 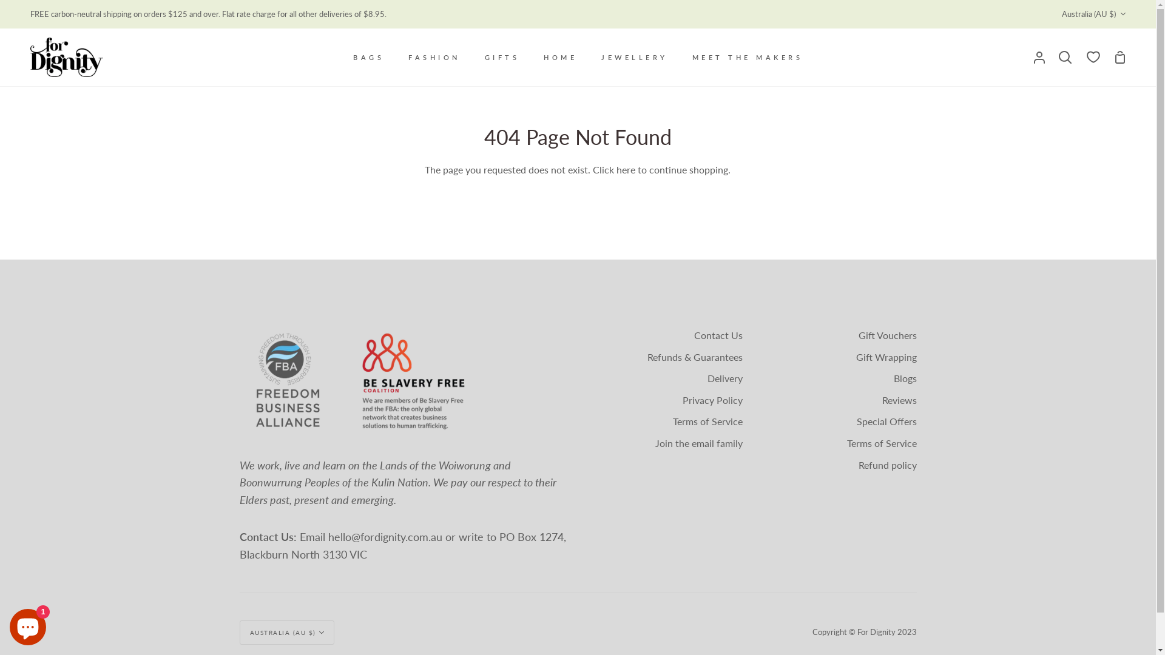 What do you see at coordinates (1039, 57) in the screenshot?
I see `My Account` at bounding box center [1039, 57].